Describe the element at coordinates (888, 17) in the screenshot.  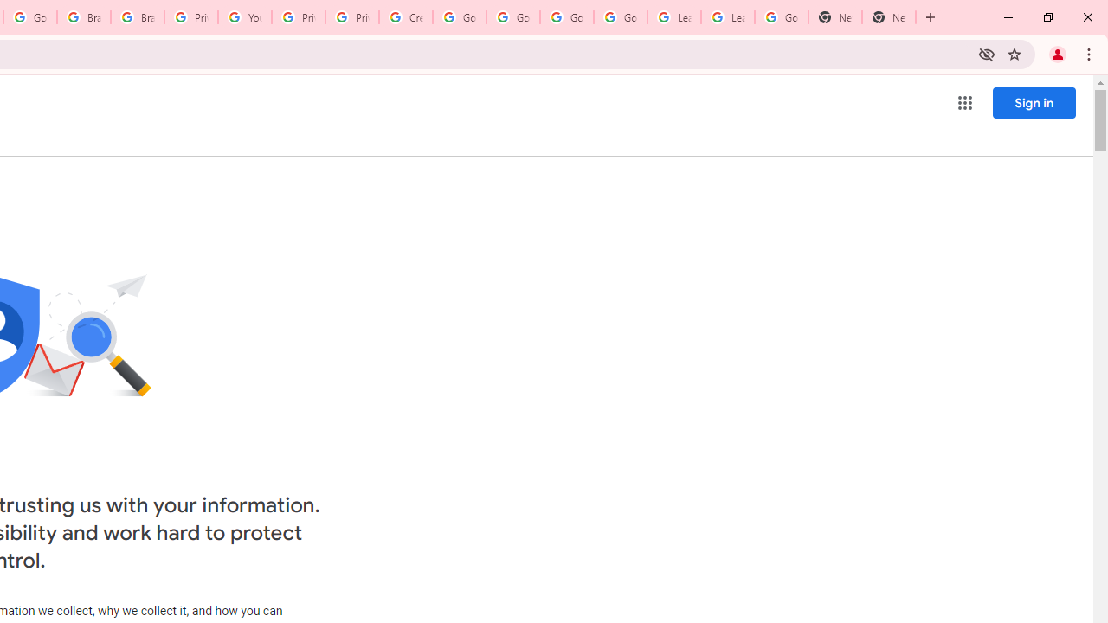
I see `New Tab` at that location.